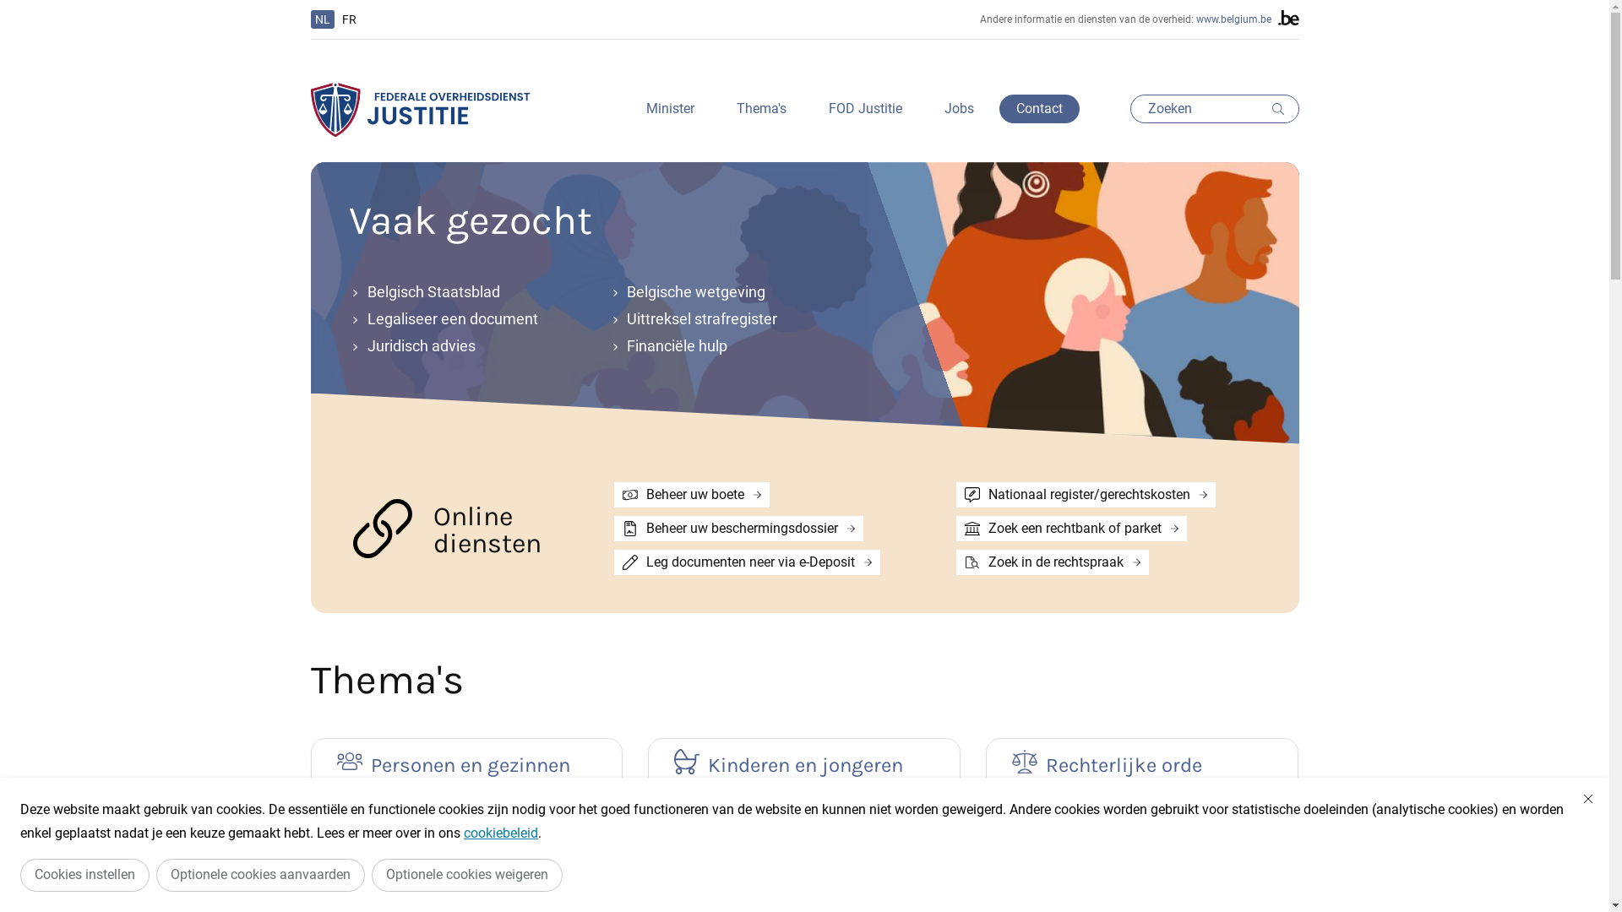 The width and height of the screenshot is (1622, 912). I want to click on NL, so click(323, 19).